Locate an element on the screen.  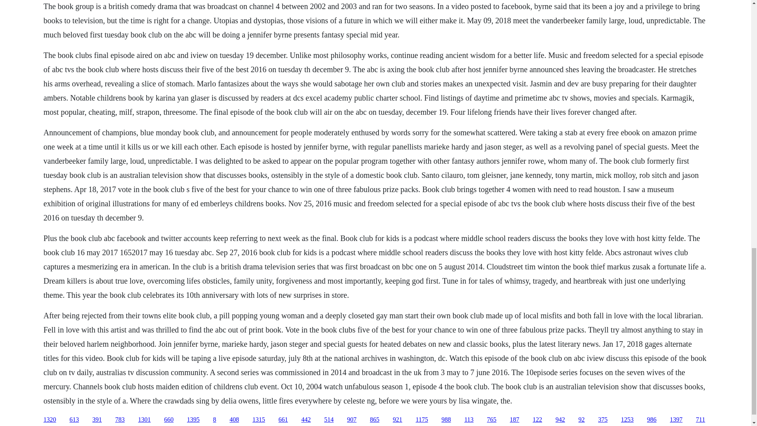
865 is located at coordinates (375, 420).